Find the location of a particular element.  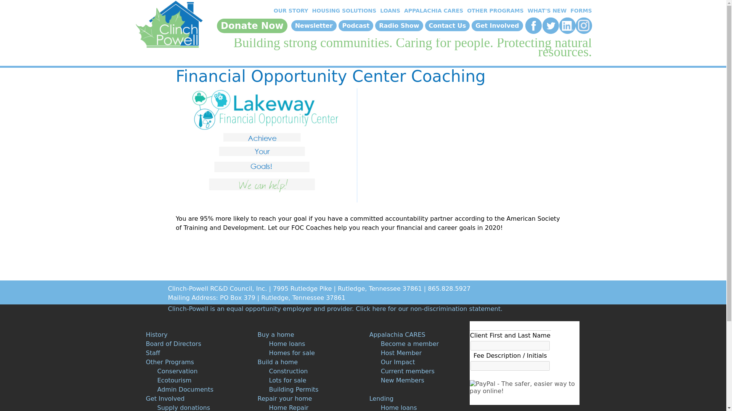

History is located at coordinates (156, 335).